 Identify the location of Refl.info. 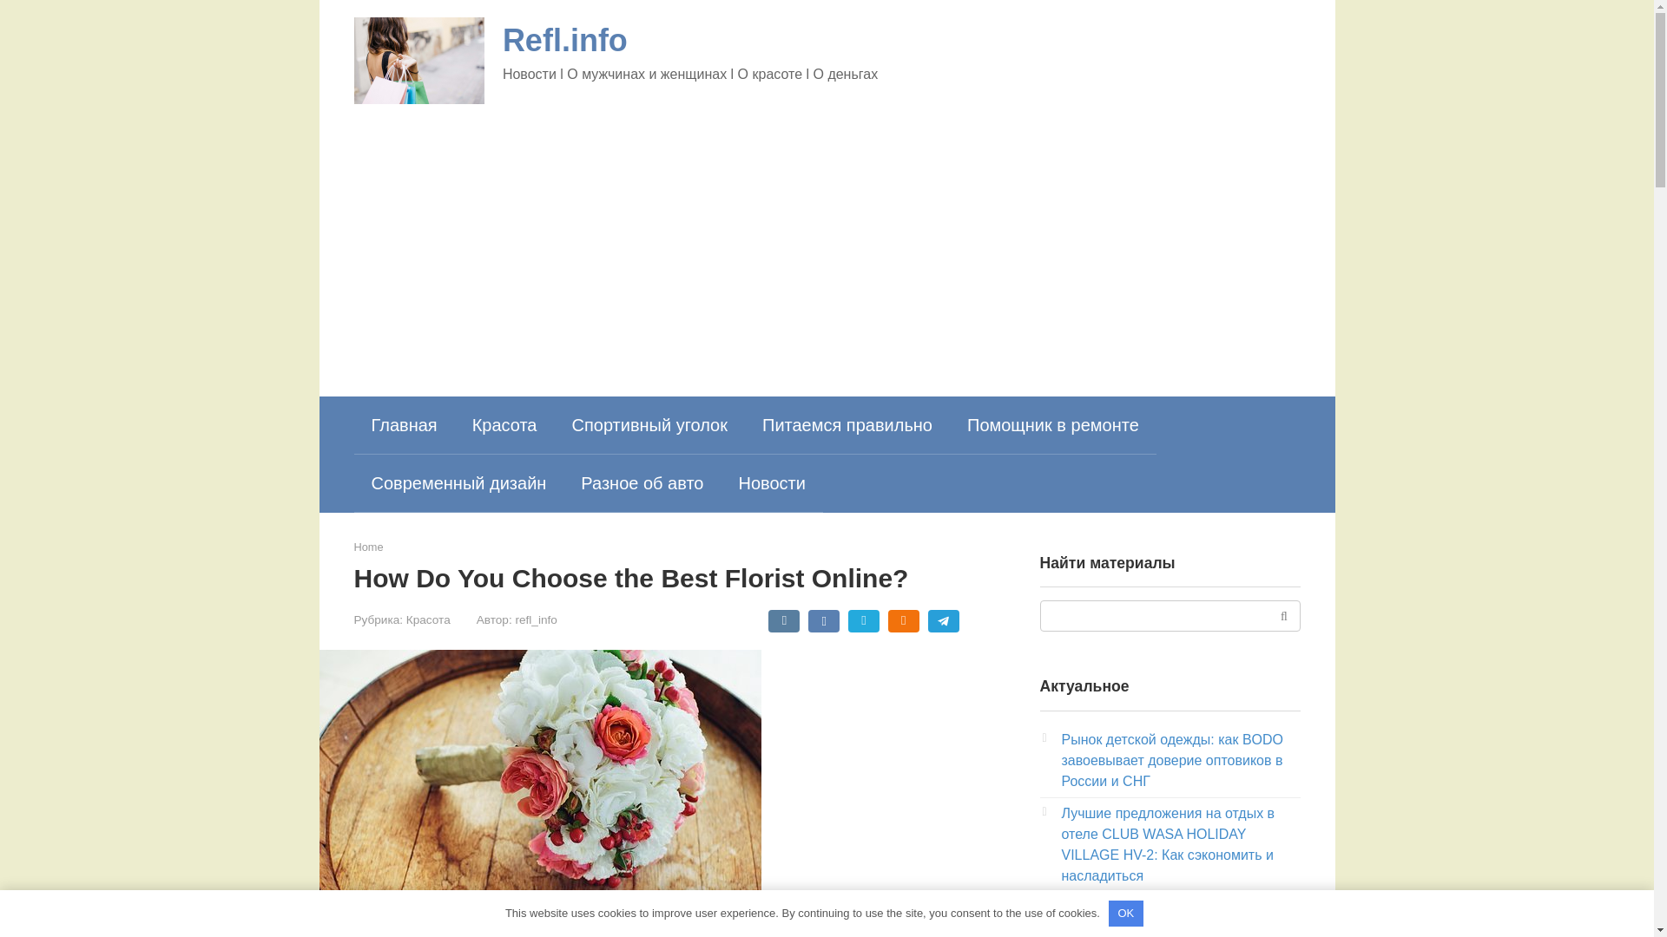
(565, 40).